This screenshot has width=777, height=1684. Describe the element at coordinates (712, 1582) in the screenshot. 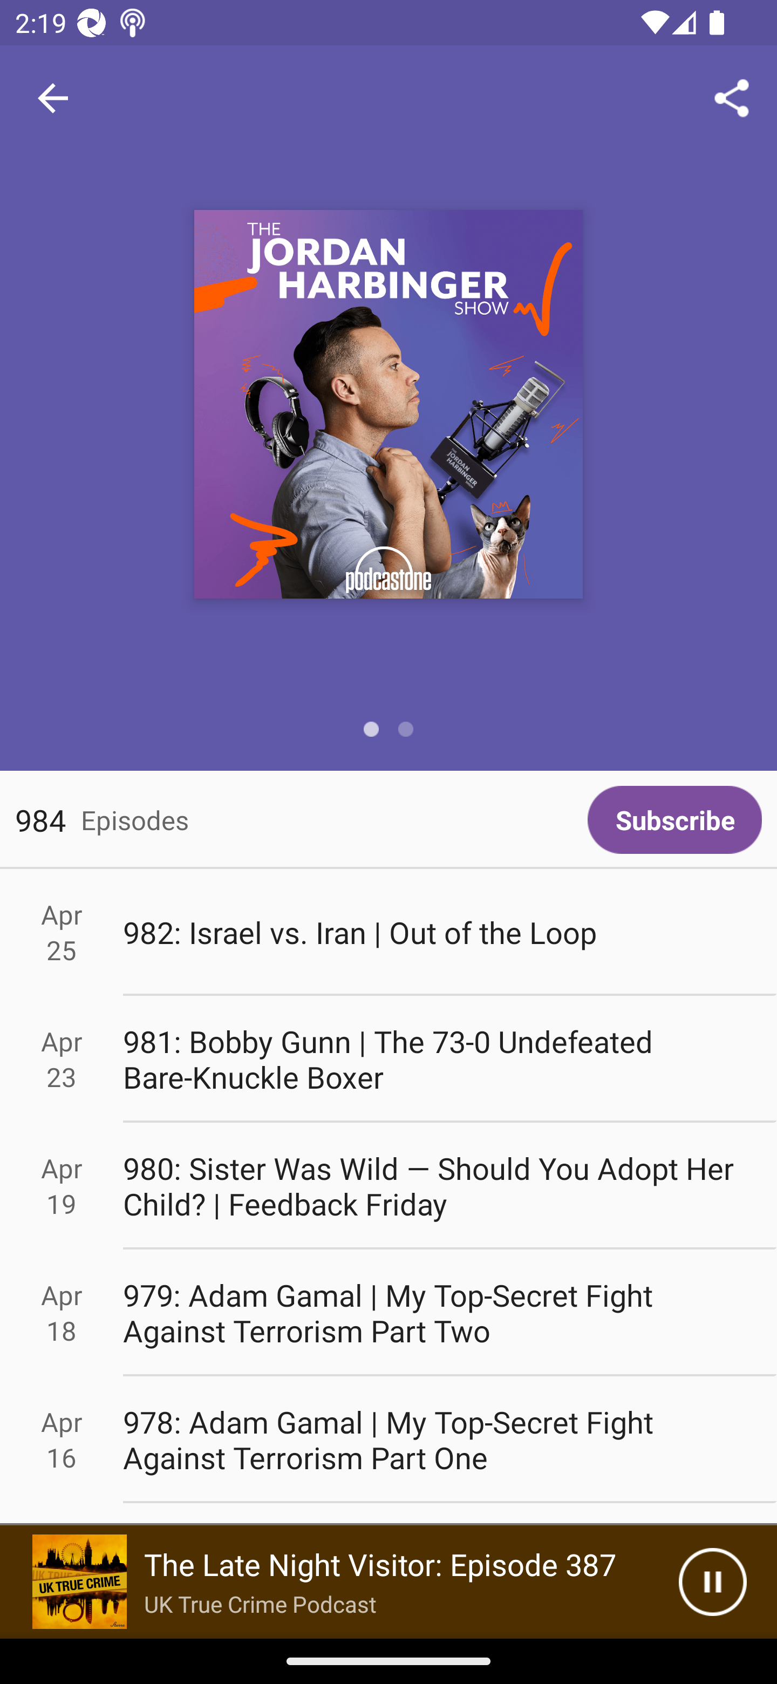

I see `Pause` at that location.